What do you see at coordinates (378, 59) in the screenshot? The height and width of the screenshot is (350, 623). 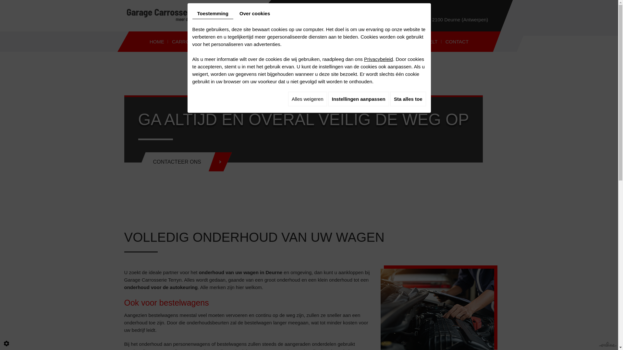 I see `Privacybeleid` at bounding box center [378, 59].